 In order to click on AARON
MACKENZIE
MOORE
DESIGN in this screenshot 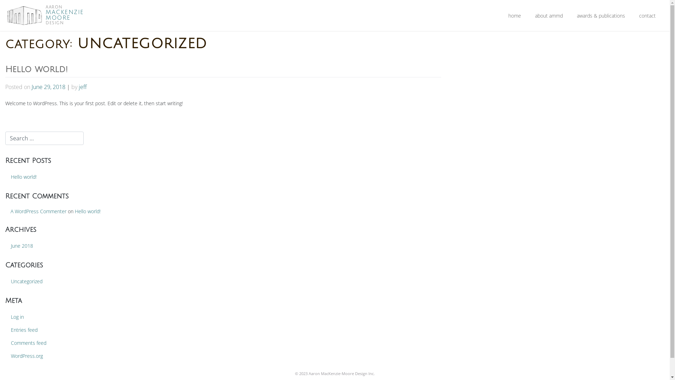, I will do `click(64, 15)`.